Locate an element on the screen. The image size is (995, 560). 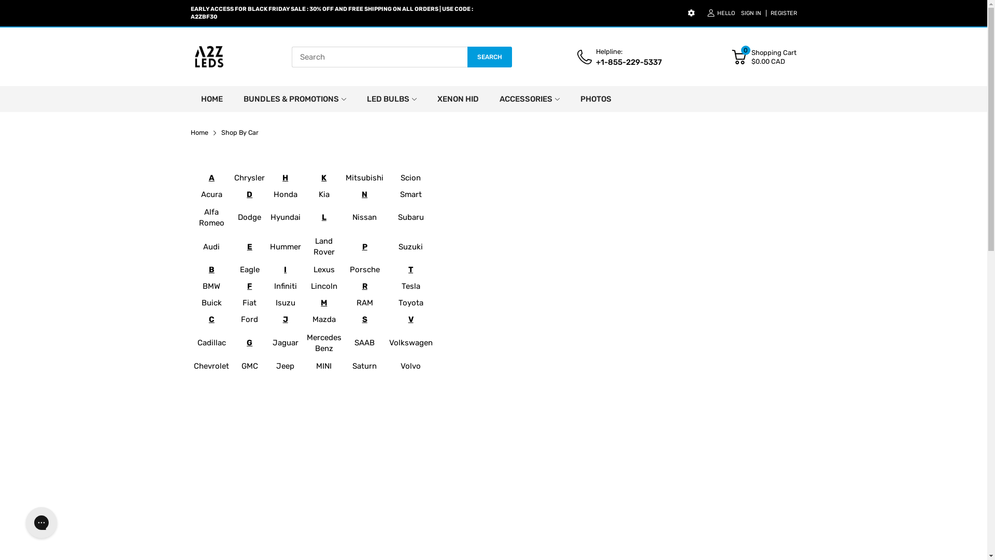
REGISTER is located at coordinates (781, 13).